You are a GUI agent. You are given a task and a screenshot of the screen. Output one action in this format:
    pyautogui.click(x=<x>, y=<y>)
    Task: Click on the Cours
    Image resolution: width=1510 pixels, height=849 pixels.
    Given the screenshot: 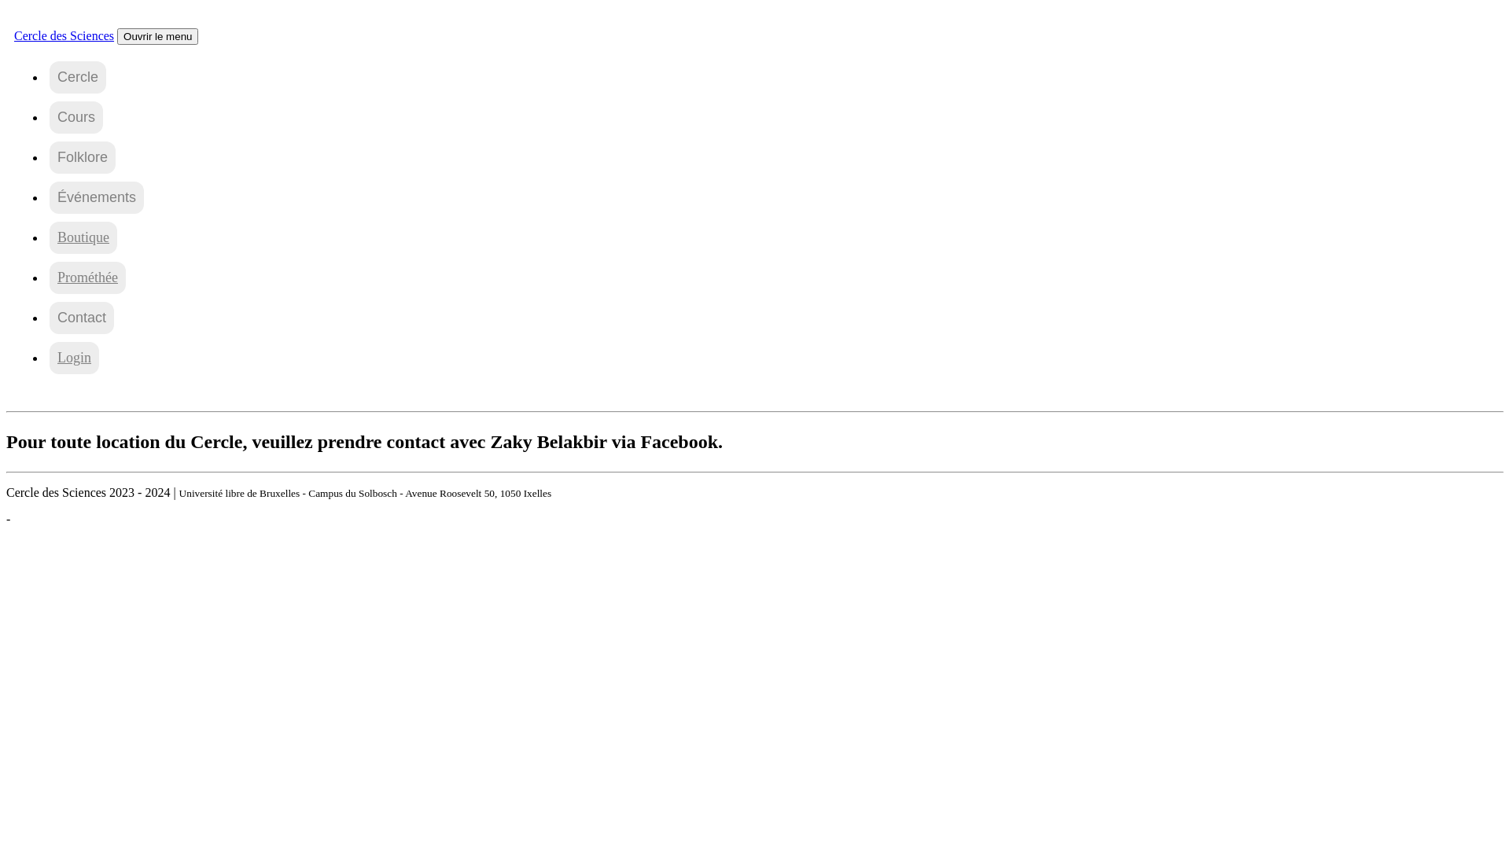 What is the action you would take?
    pyautogui.click(x=76, y=118)
    